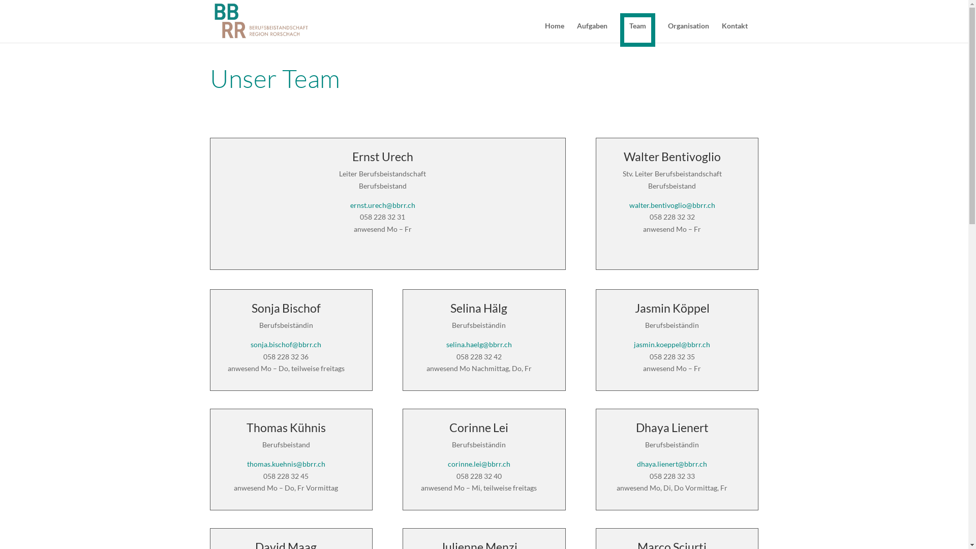 This screenshot has width=976, height=549. I want to click on Home, so click(555, 33).